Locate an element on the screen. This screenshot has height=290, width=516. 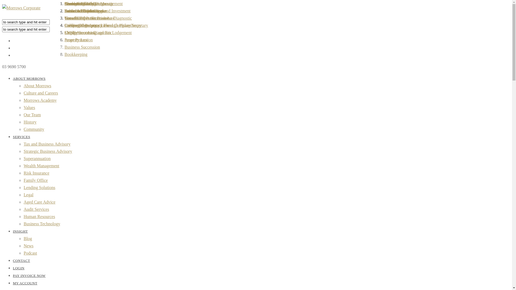
Succession Law is located at coordinates (78, 11).